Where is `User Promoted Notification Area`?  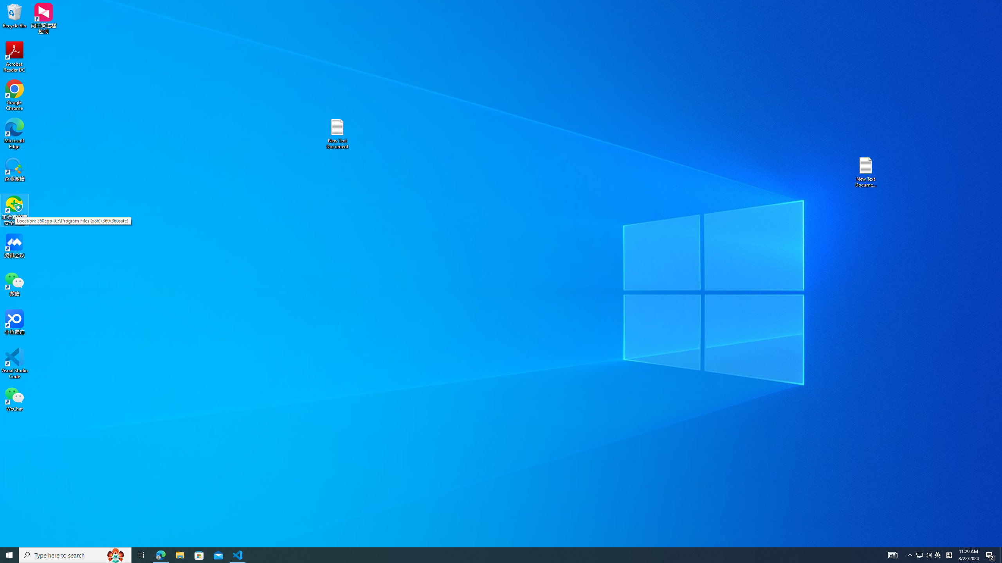
User Promoted Notification Area is located at coordinates (924, 555).